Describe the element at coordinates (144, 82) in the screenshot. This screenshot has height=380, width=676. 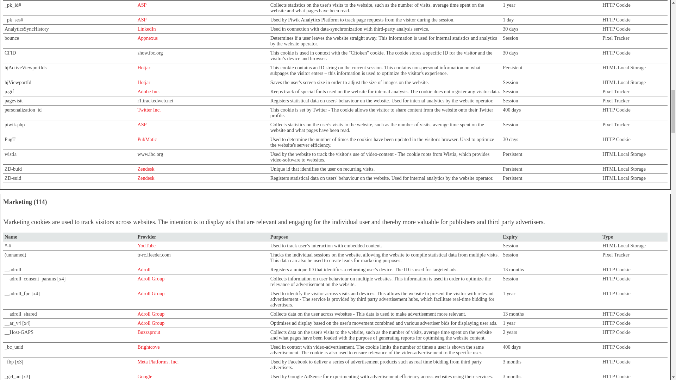
I see `Hotjar` at that location.